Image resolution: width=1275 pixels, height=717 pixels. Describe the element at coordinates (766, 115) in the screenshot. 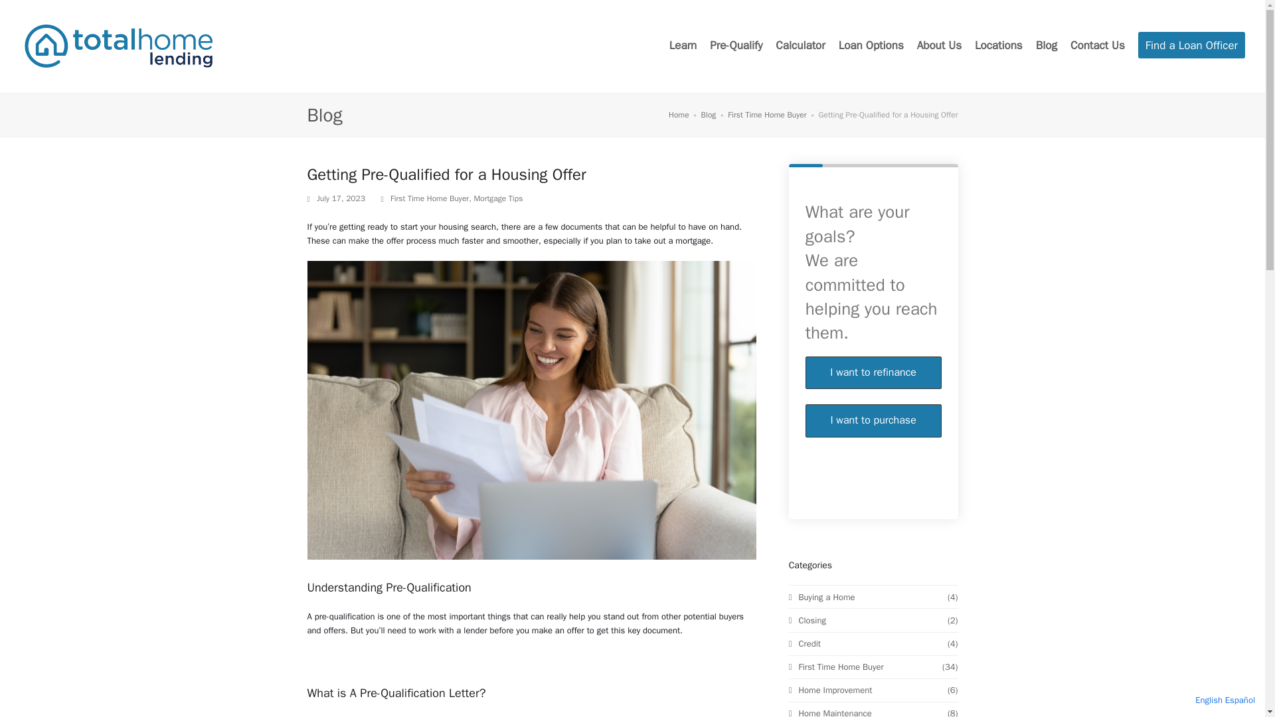

I see `First Time Home Buyer` at that location.